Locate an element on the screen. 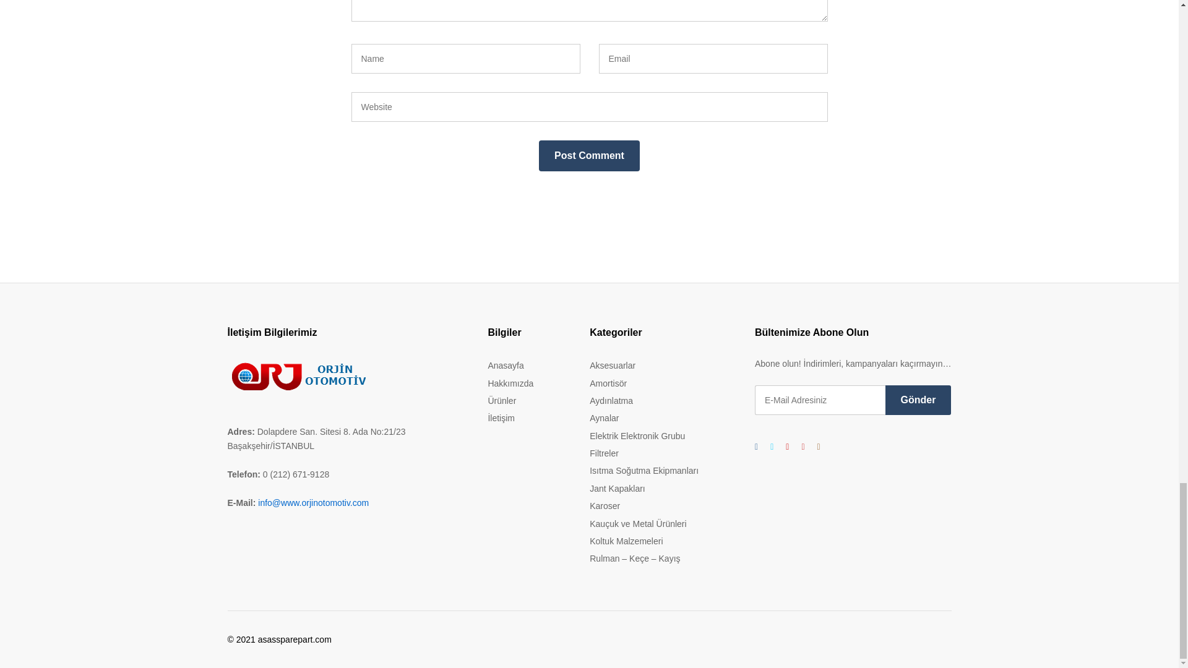 This screenshot has height=668, width=1188. Youtube is located at coordinates (802, 447).